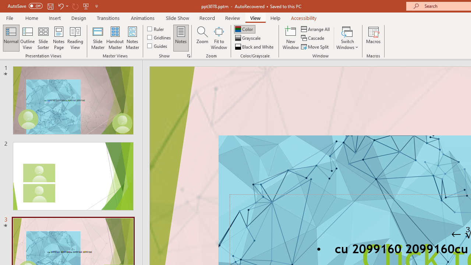 The width and height of the screenshot is (471, 265). I want to click on Notes Page, so click(59, 38).